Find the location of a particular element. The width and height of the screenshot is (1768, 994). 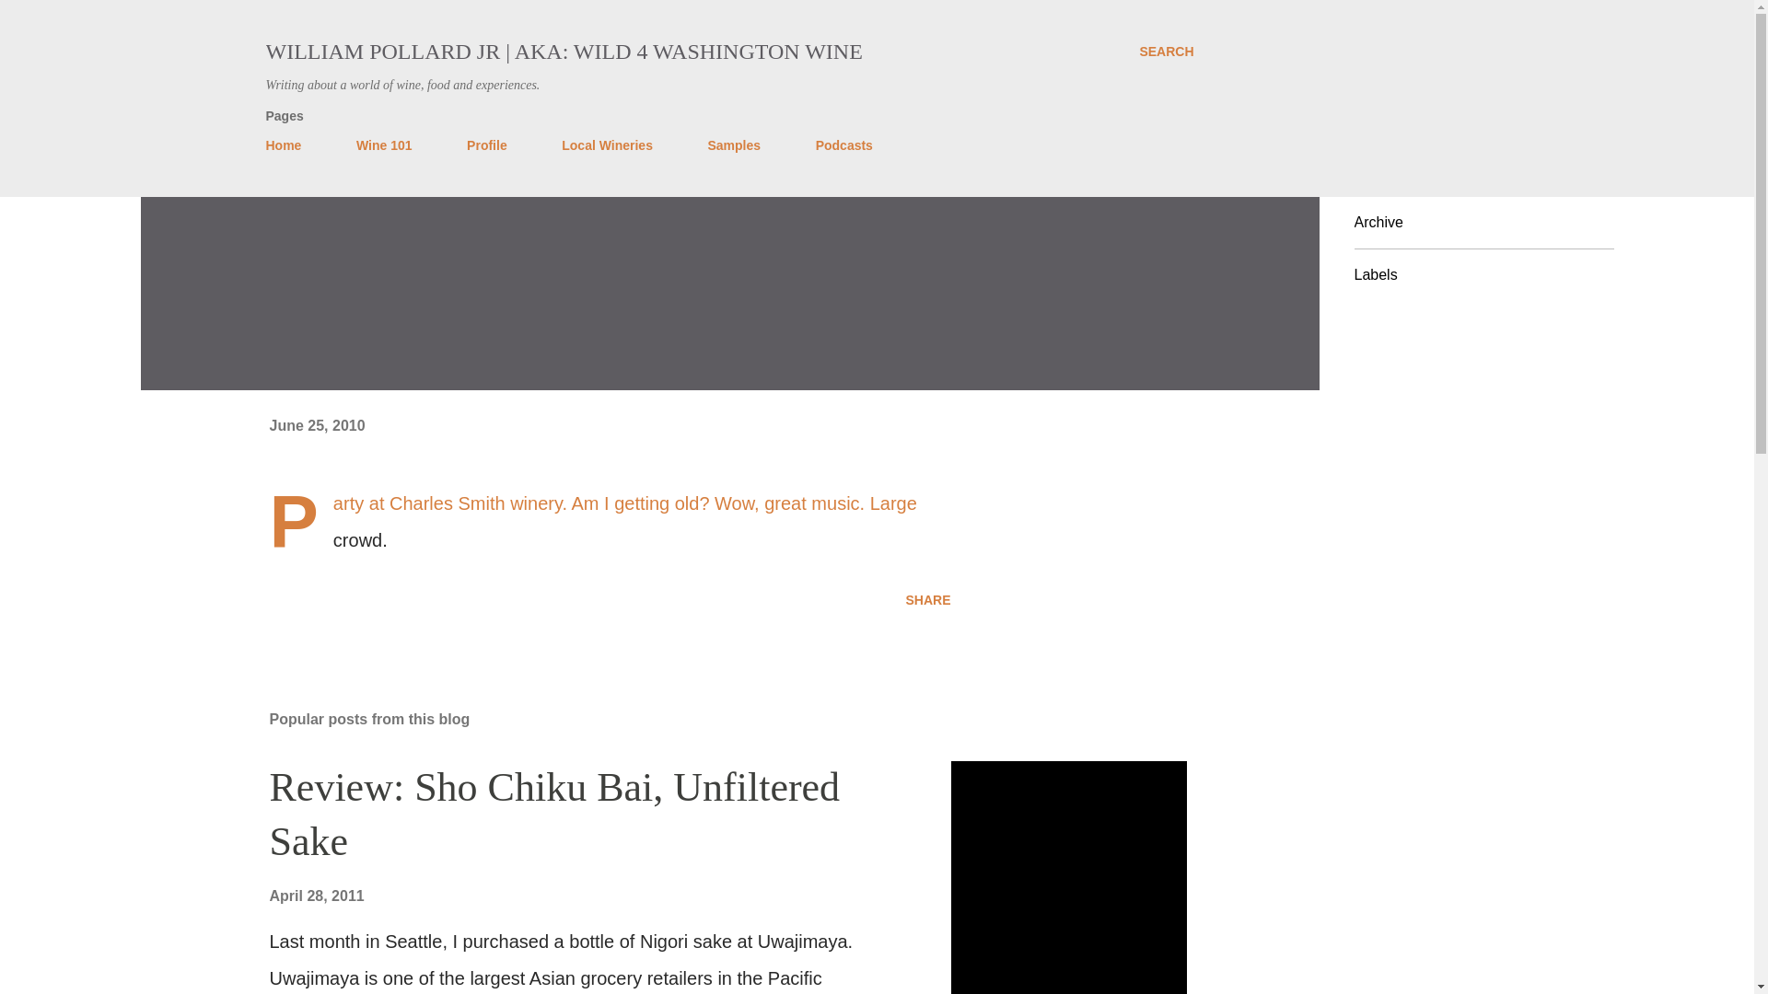

Home is located at coordinates (289, 145).